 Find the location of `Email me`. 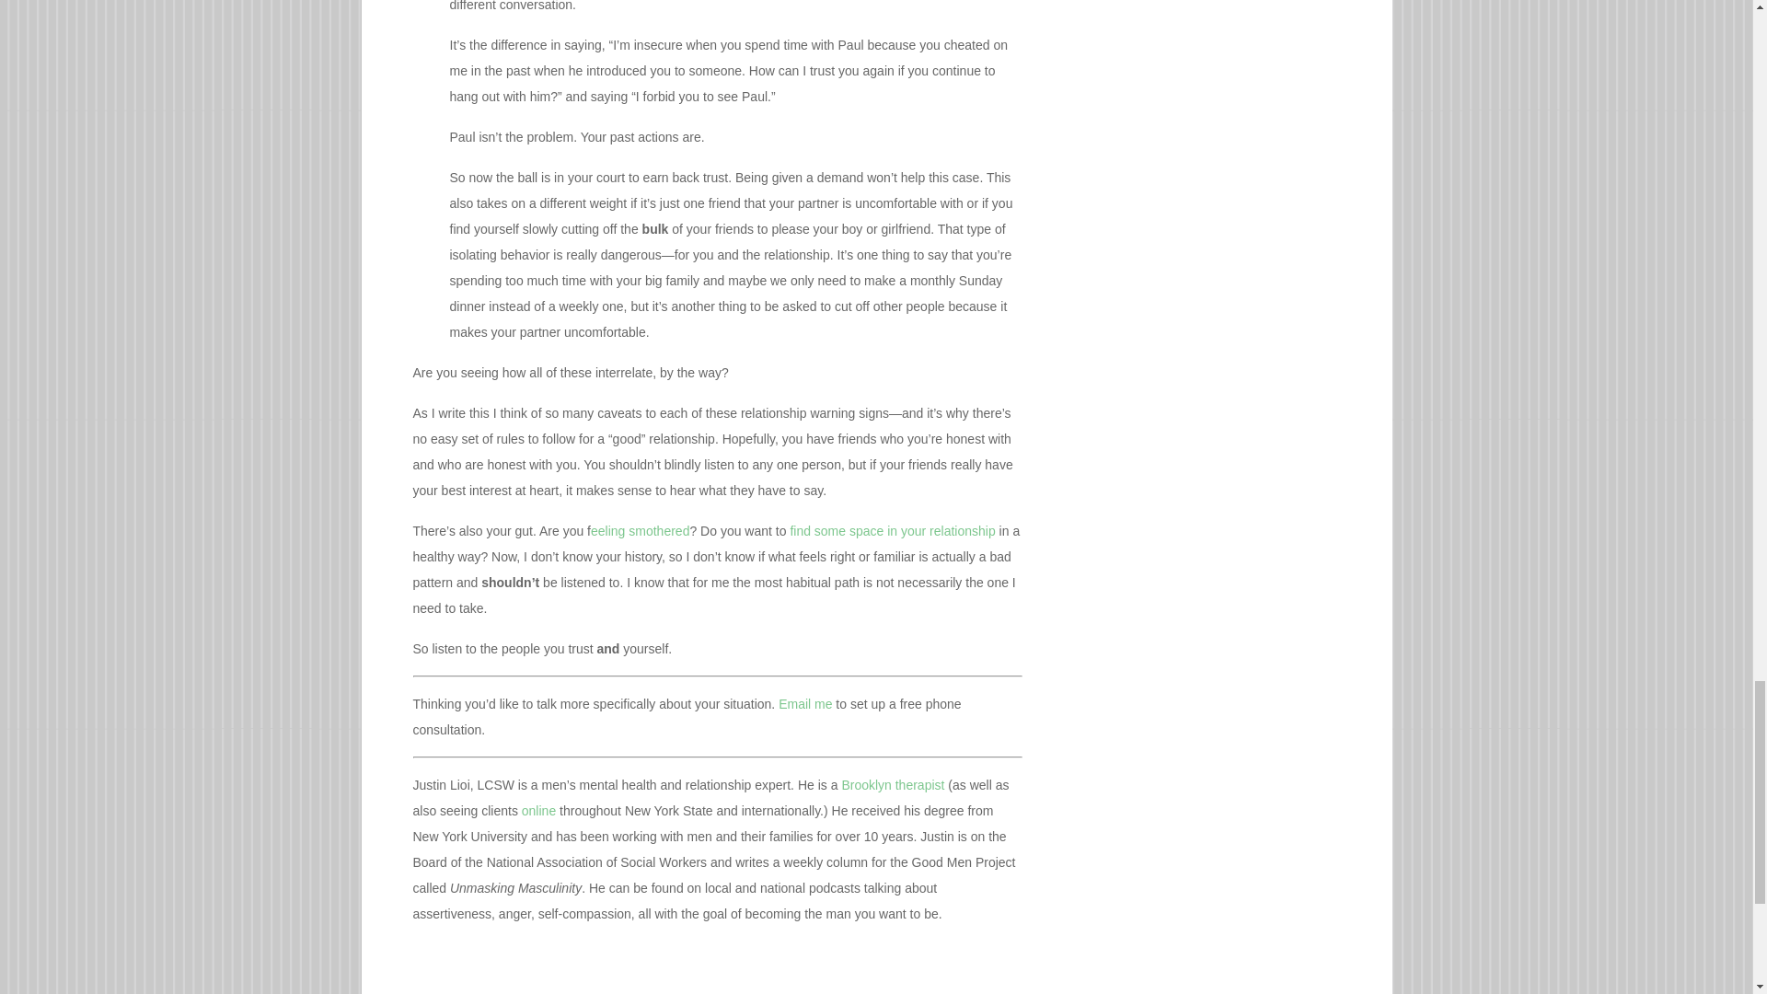

Email me is located at coordinates (803, 704).